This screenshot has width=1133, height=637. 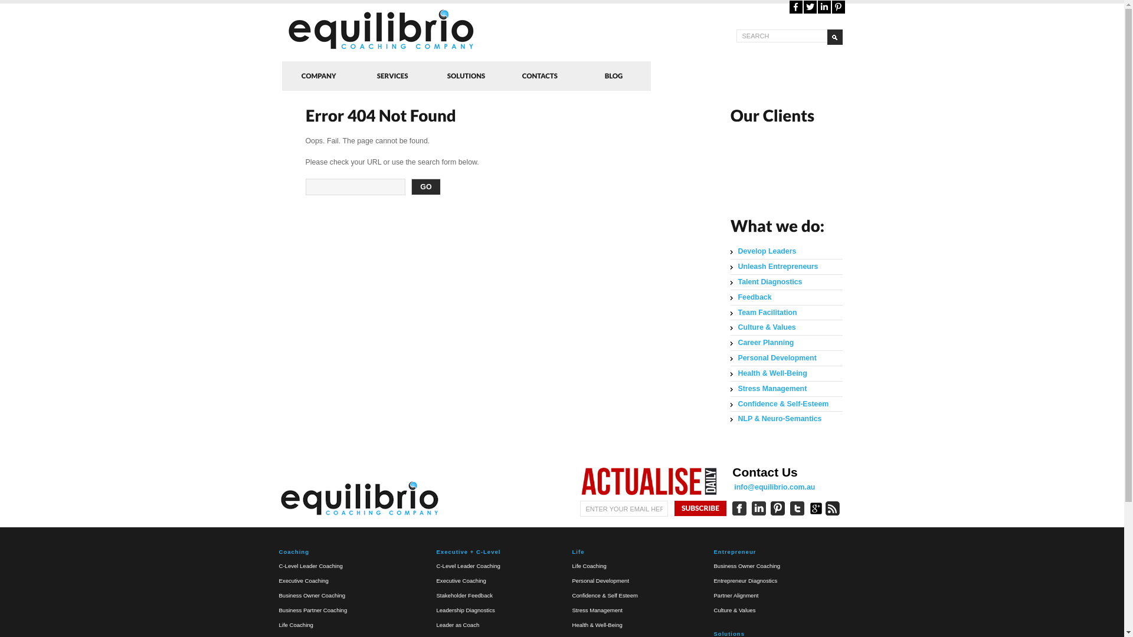 What do you see at coordinates (458, 625) in the screenshot?
I see `Leader as Coach` at bounding box center [458, 625].